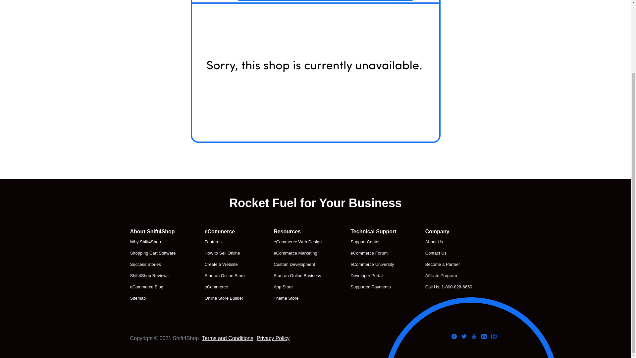 Image resolution: width=636 pixels, height=358 pixels. What do you see at coordinates (373, 287) in the screenshot?
I see `Supported Payments` at bounding box center [373, 287].